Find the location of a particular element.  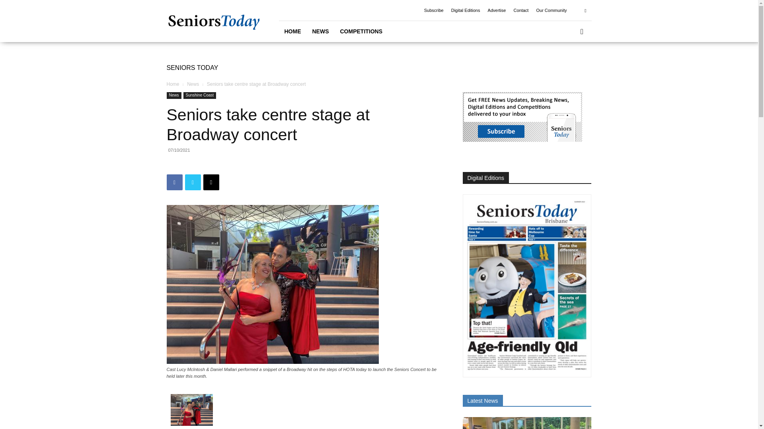

Subscribe is located at coordinates (434, 10).